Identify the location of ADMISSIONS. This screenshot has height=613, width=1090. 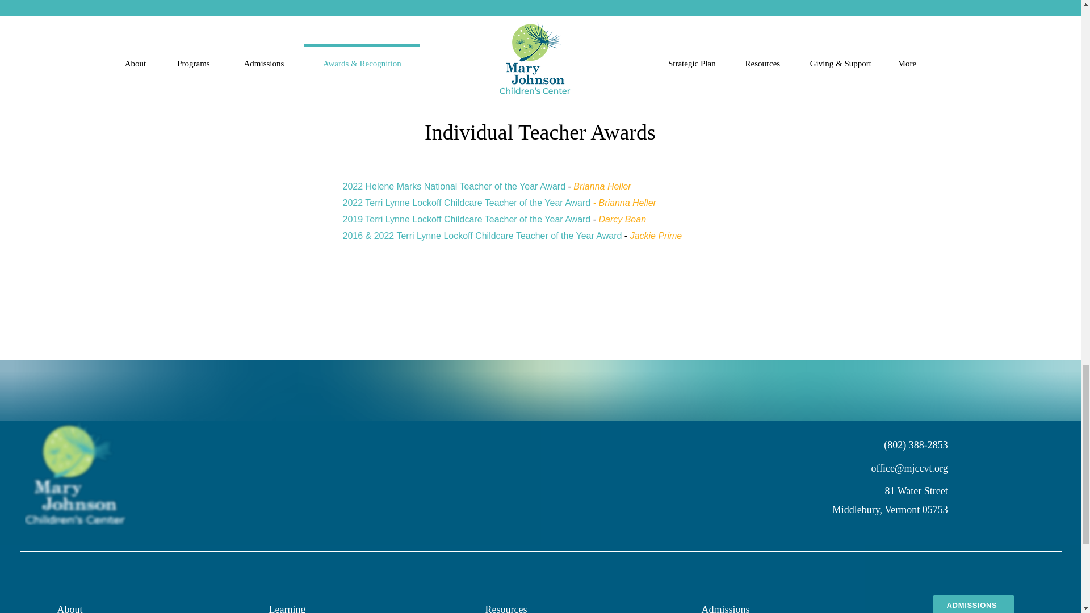
(972, 604).